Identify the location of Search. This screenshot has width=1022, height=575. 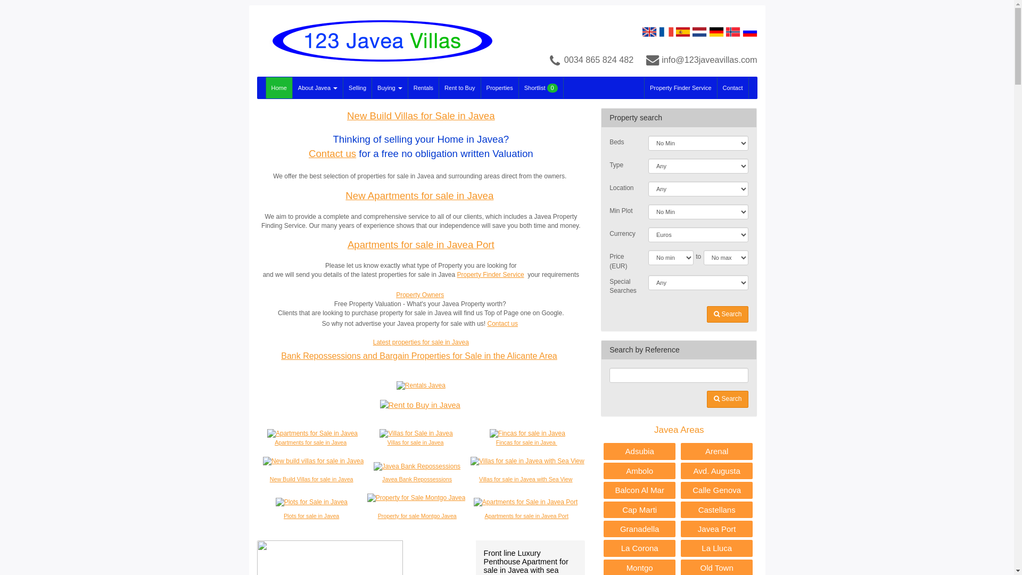
(728, 399).